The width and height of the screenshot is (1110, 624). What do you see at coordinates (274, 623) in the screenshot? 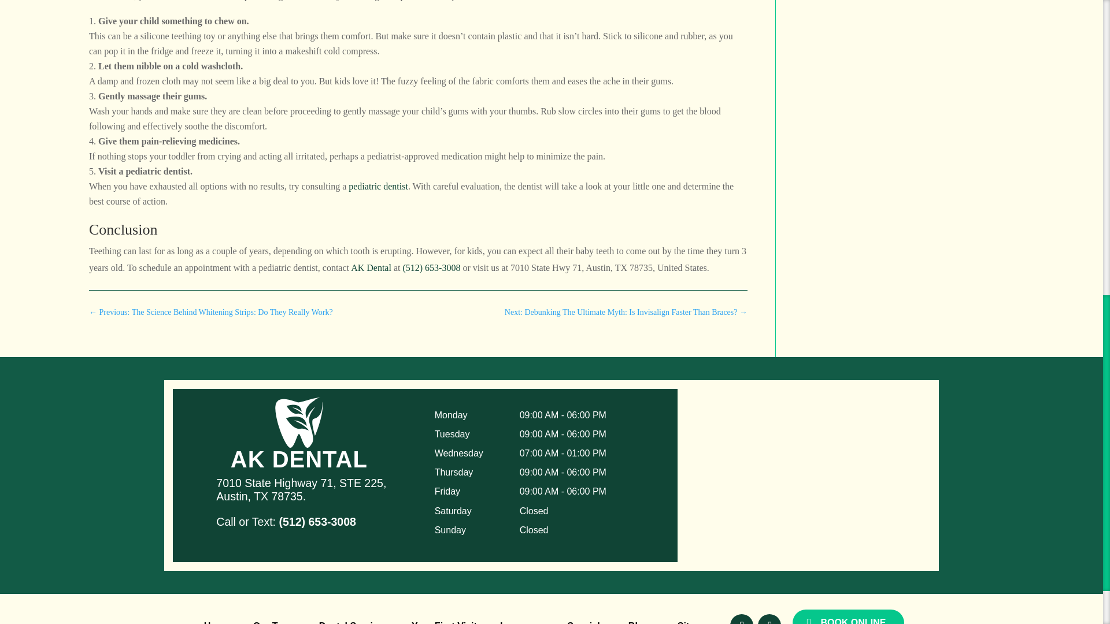
I see `Our Team` at bounding box center [274, 623].